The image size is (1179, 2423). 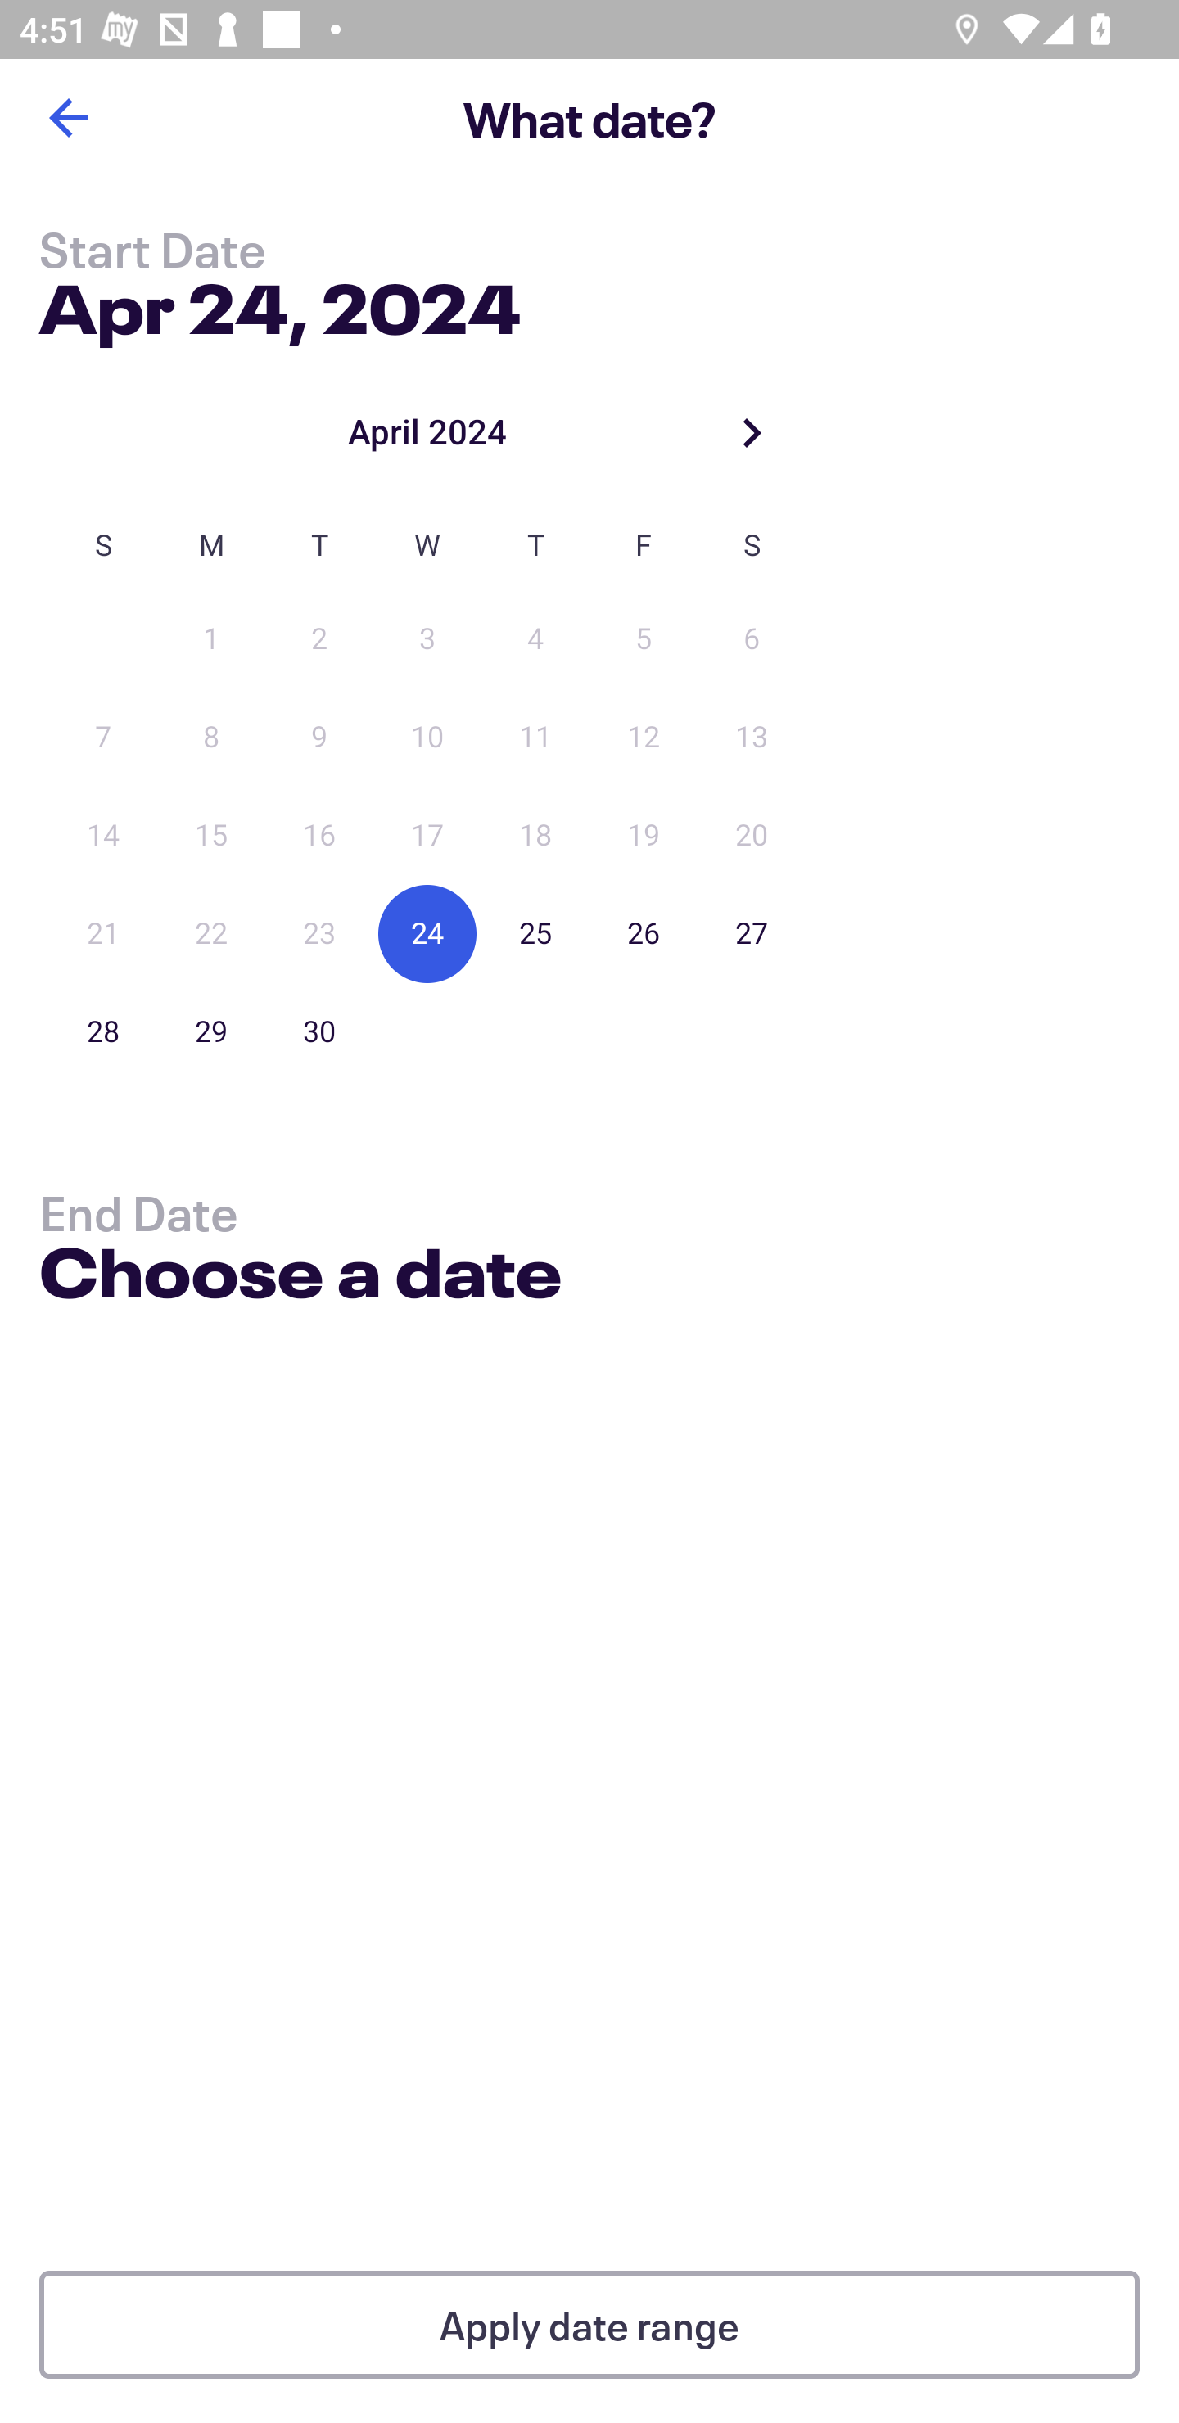 I want to click on 28 28 April 2024, so click(x=103, y=1031).